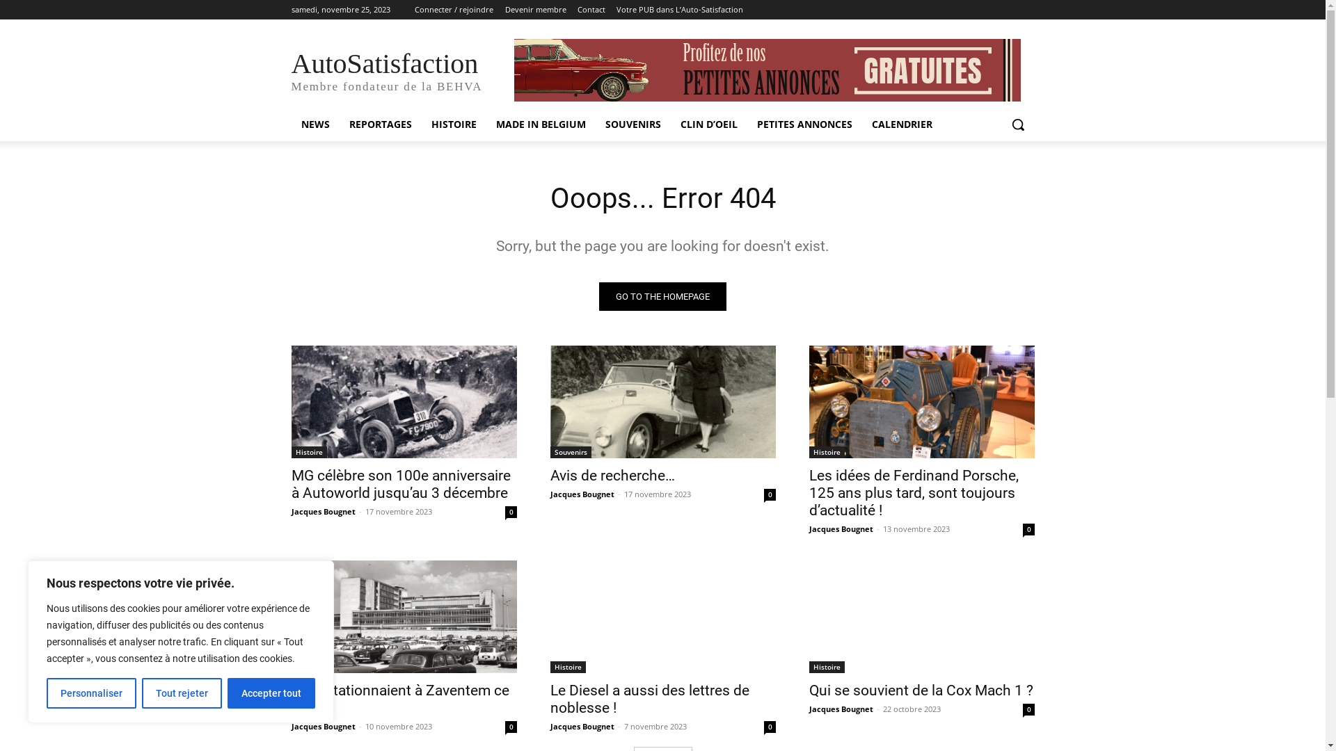  I want to click on Devenir membre, so click(536, 10).